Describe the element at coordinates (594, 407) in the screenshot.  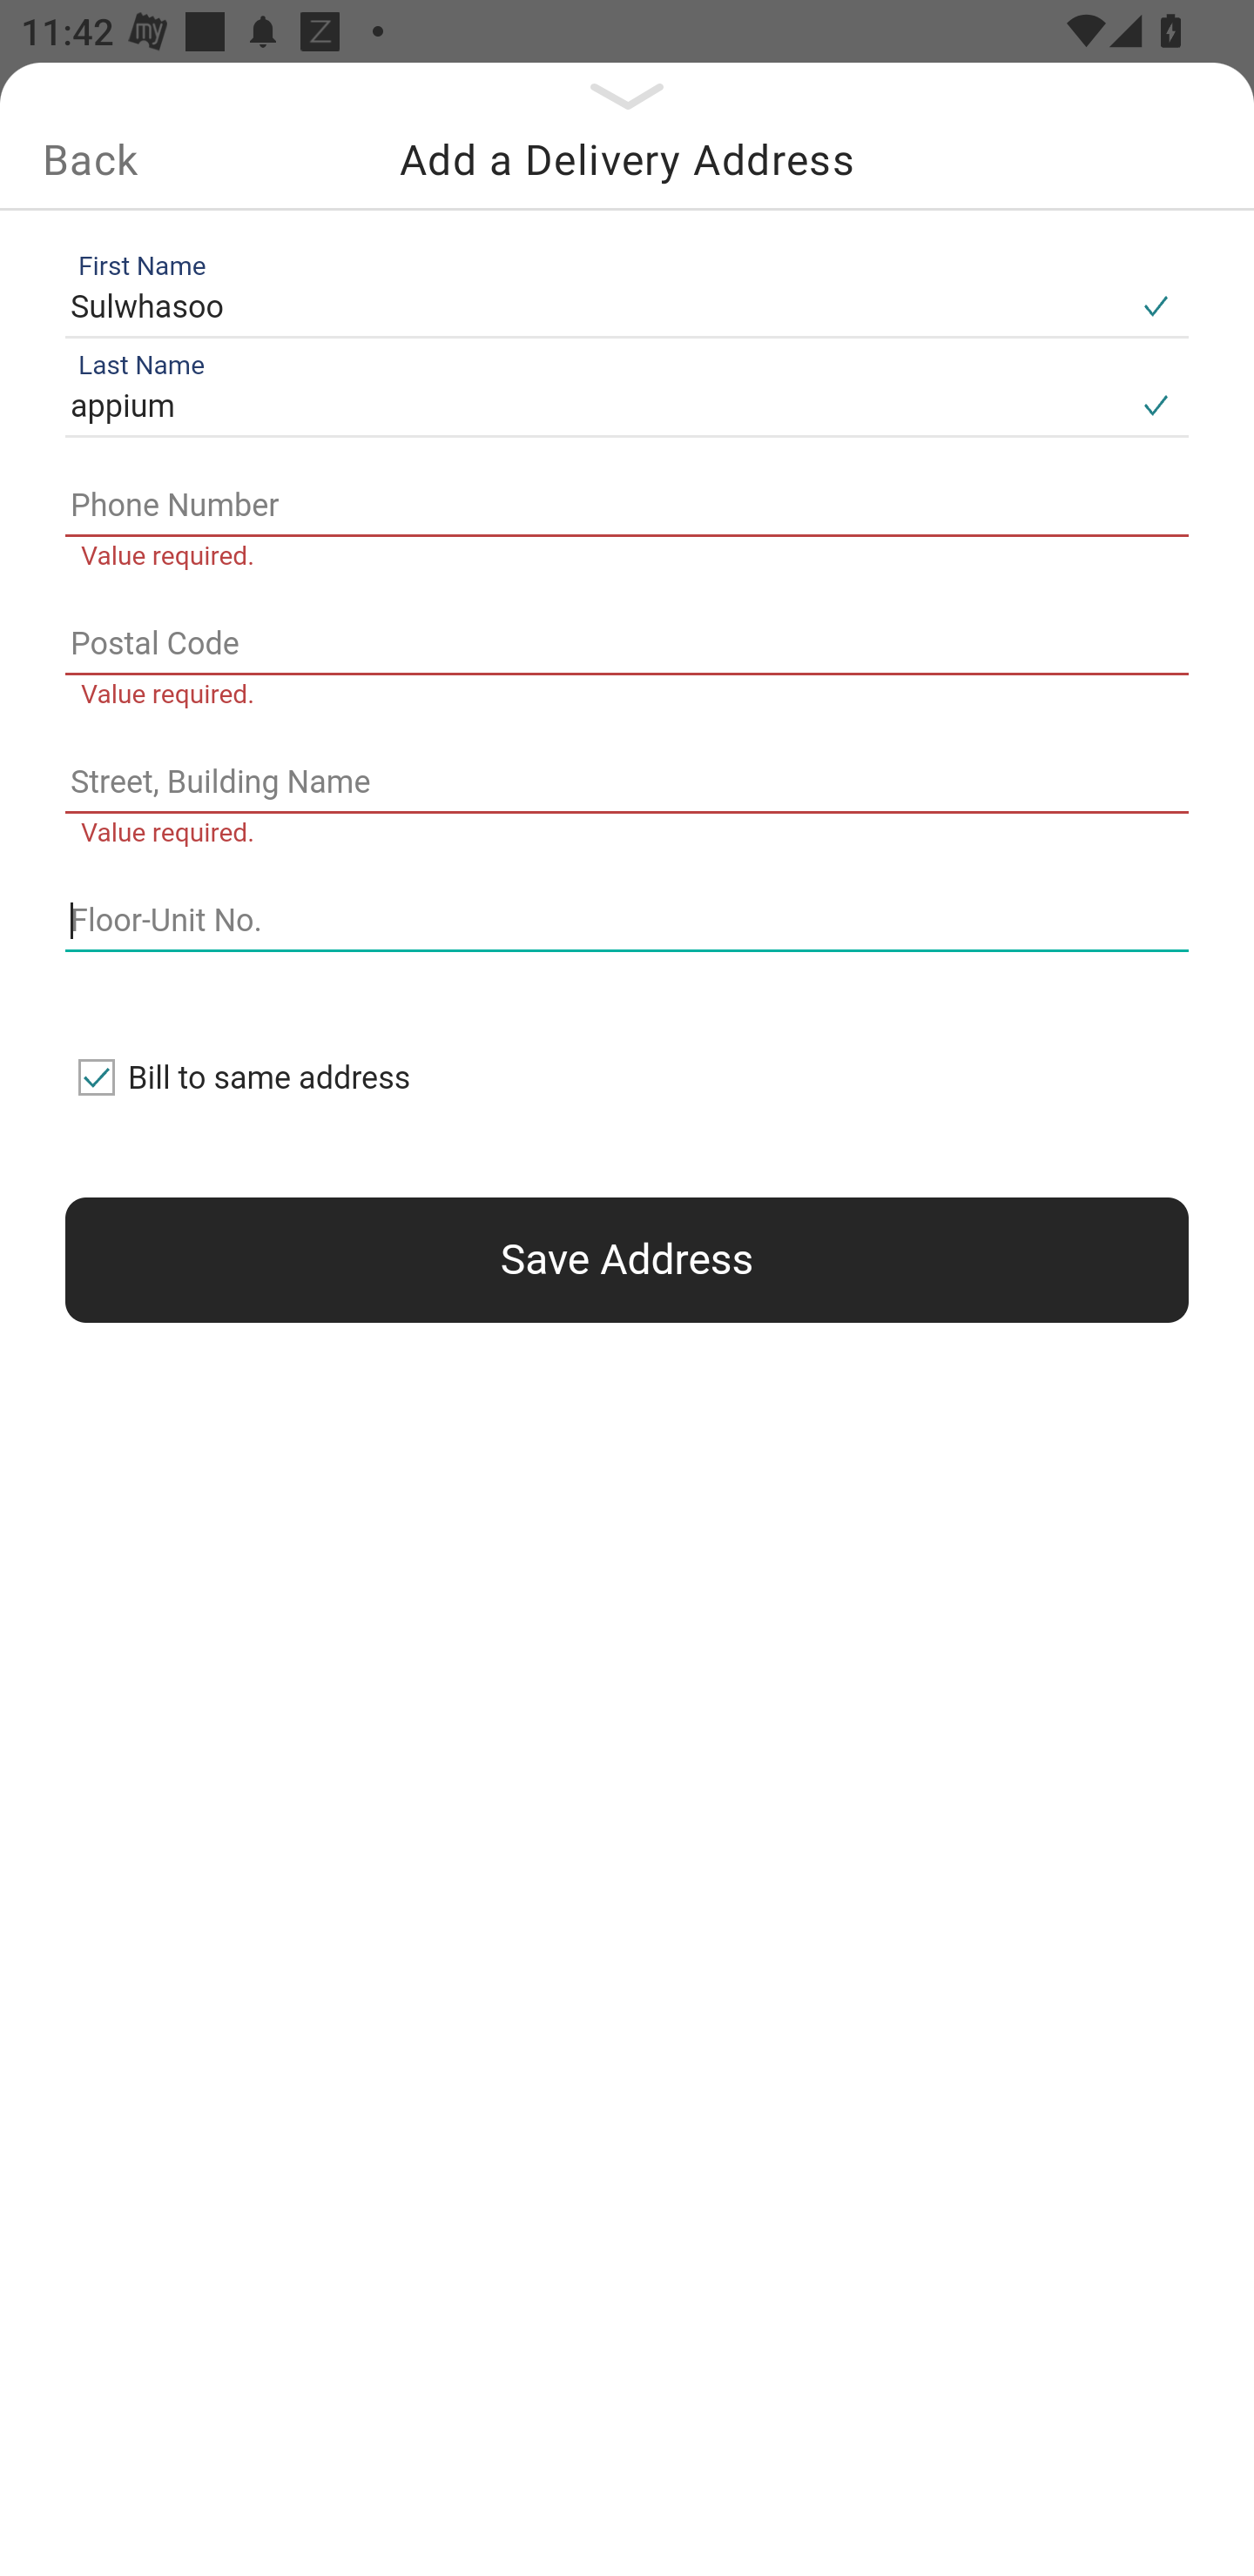
I see `appium` at that location.